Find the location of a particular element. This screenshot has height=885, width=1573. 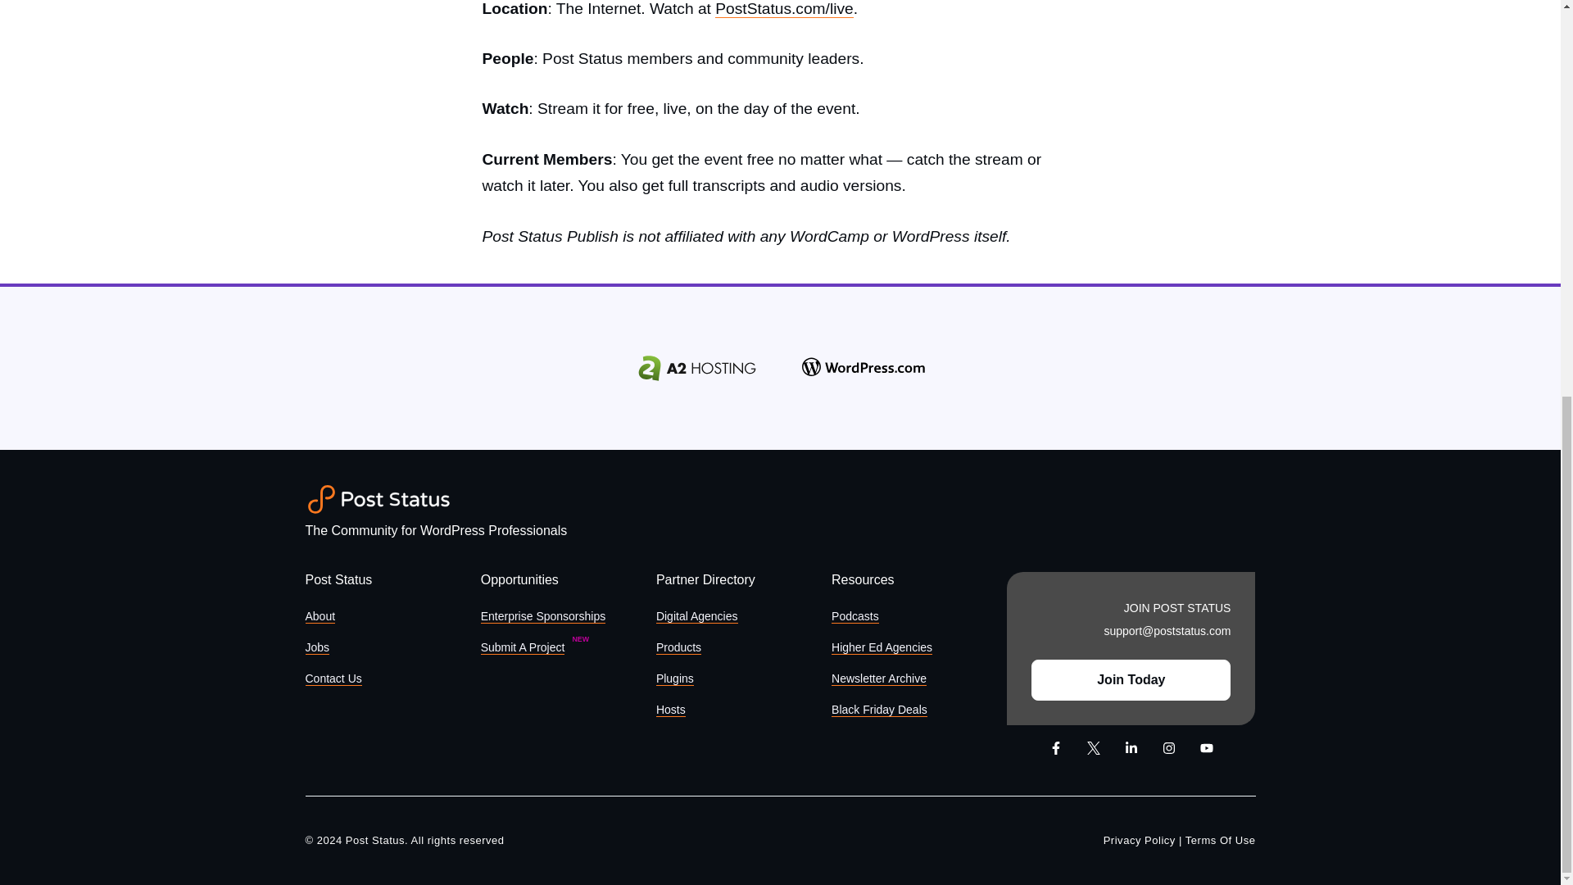

Products is located at coordinates (678, 647).